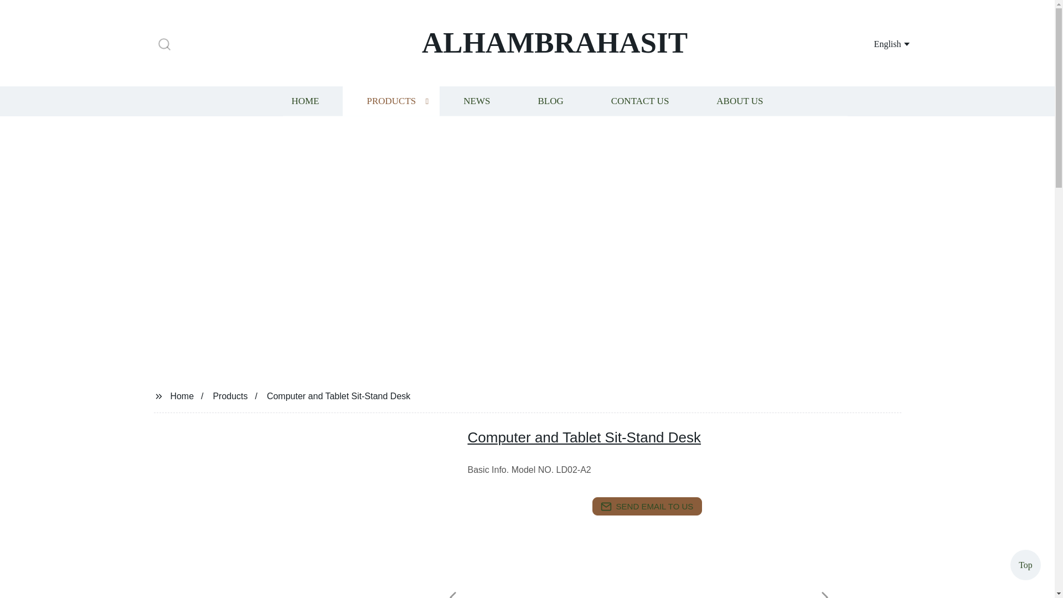 This screenshot has width=1063, height=598. Describe the element at coordinates (740, 101) in the screenshot. I see `ABOUT US` at that location.